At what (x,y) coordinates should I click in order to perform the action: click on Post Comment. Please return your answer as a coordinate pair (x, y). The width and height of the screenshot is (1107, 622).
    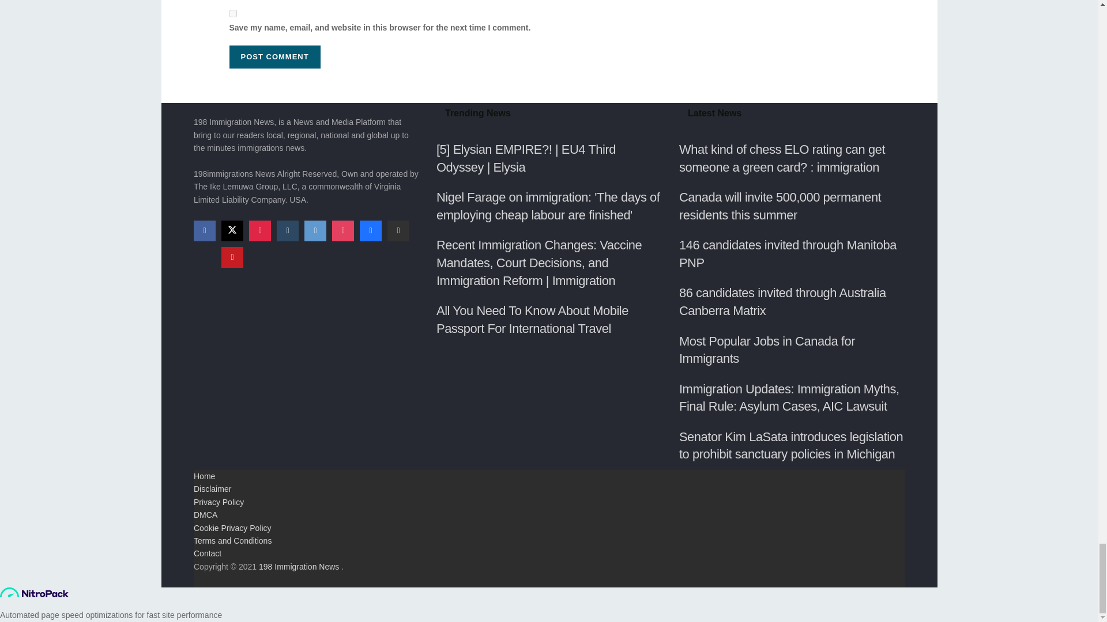
    Looking at the image, I should click on (274, 56).